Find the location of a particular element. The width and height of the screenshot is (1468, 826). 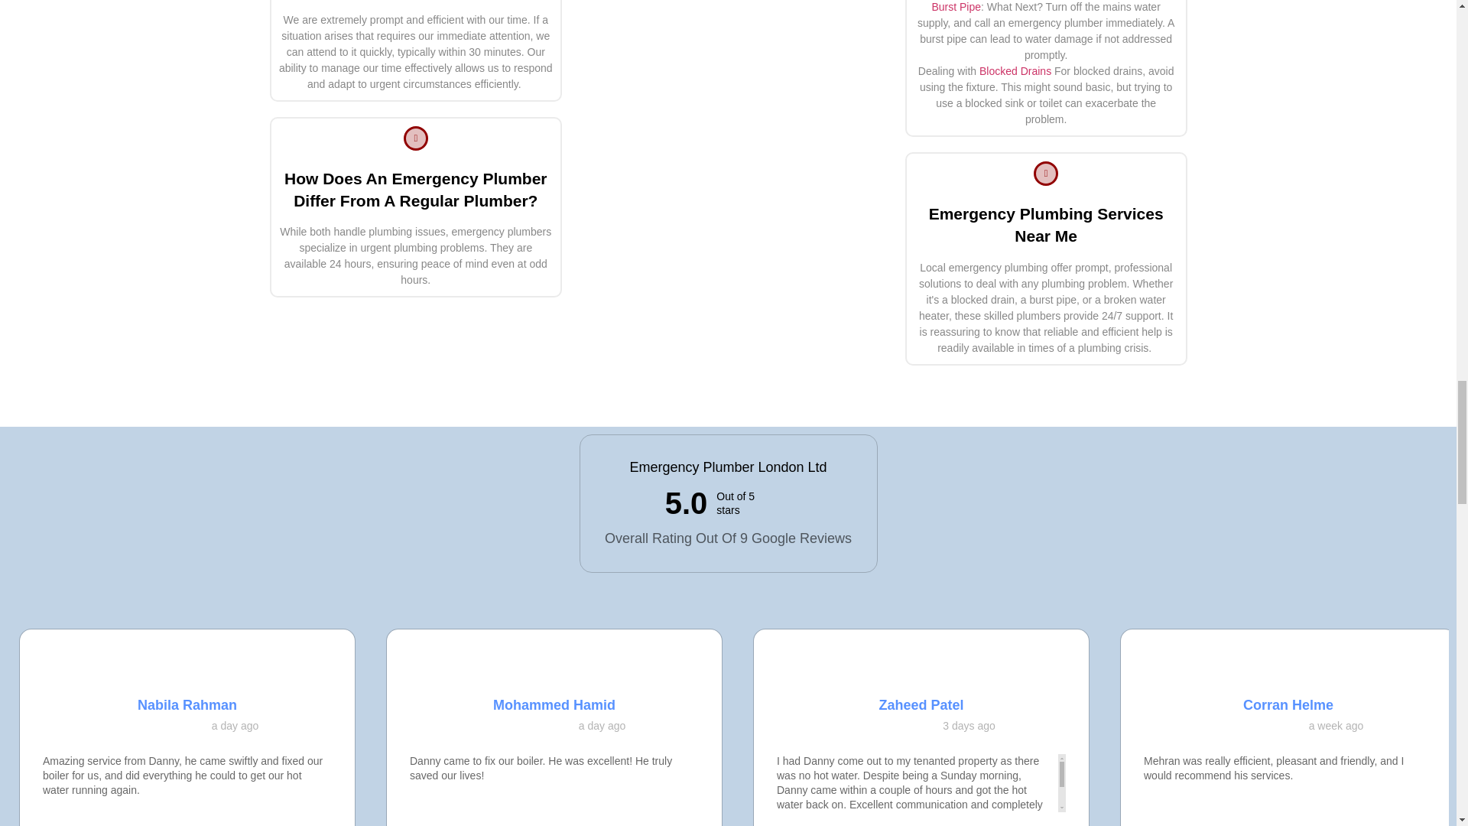

Home-new 3 is located at coordinates (199, 725).